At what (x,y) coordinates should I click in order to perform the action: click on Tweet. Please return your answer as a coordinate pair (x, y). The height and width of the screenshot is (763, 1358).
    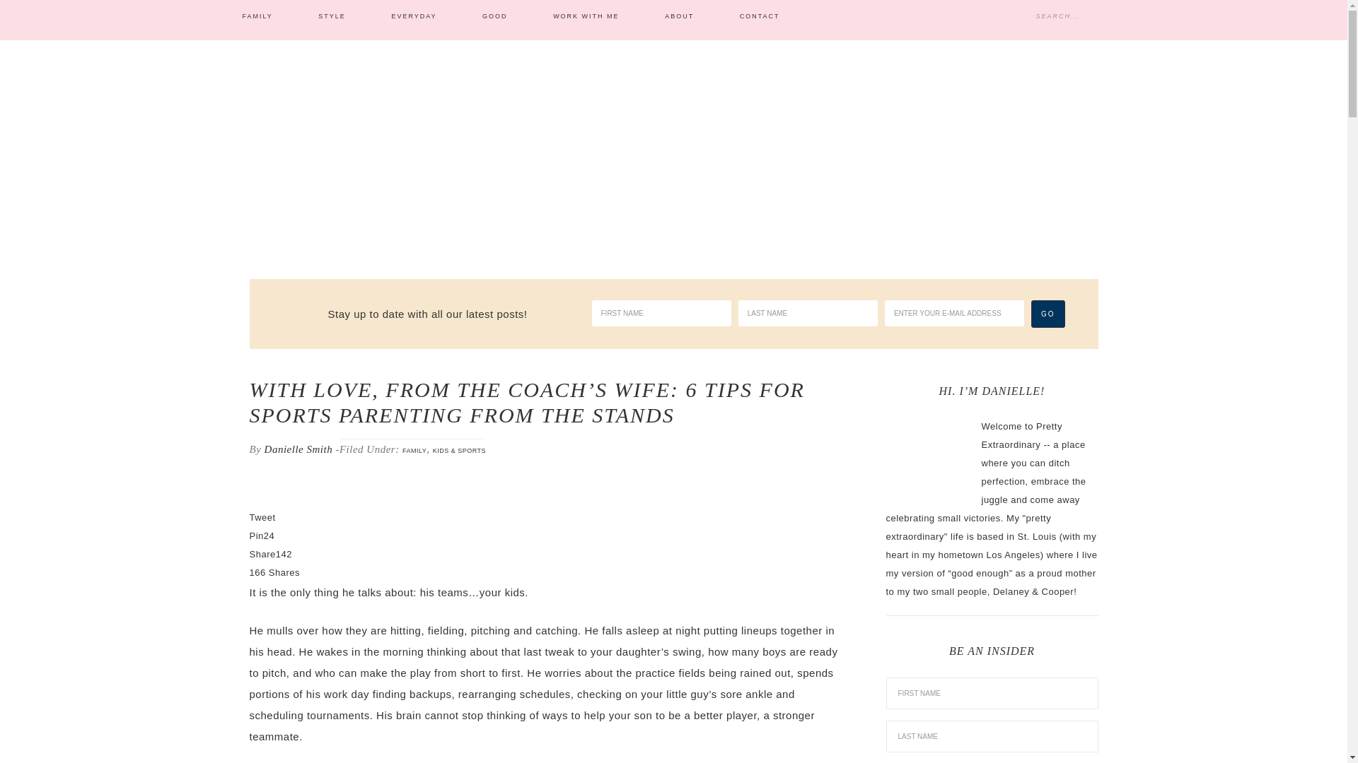
    Looking at the image, I should click on (262, 517).